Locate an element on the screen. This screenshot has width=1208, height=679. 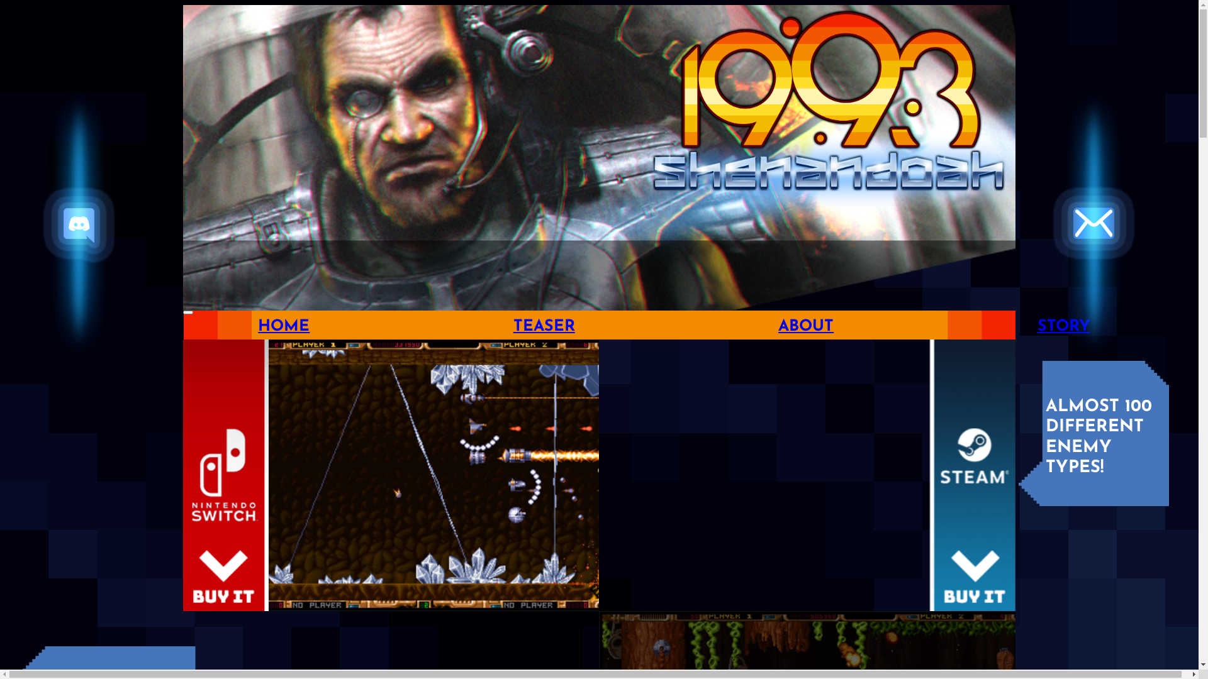
HOME
(current) is located at coordinates (283, 327).